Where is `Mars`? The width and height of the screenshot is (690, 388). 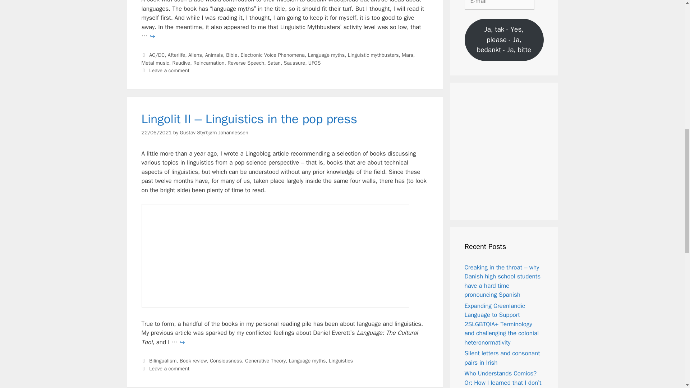 Mars is located at coordinates (408, 55).